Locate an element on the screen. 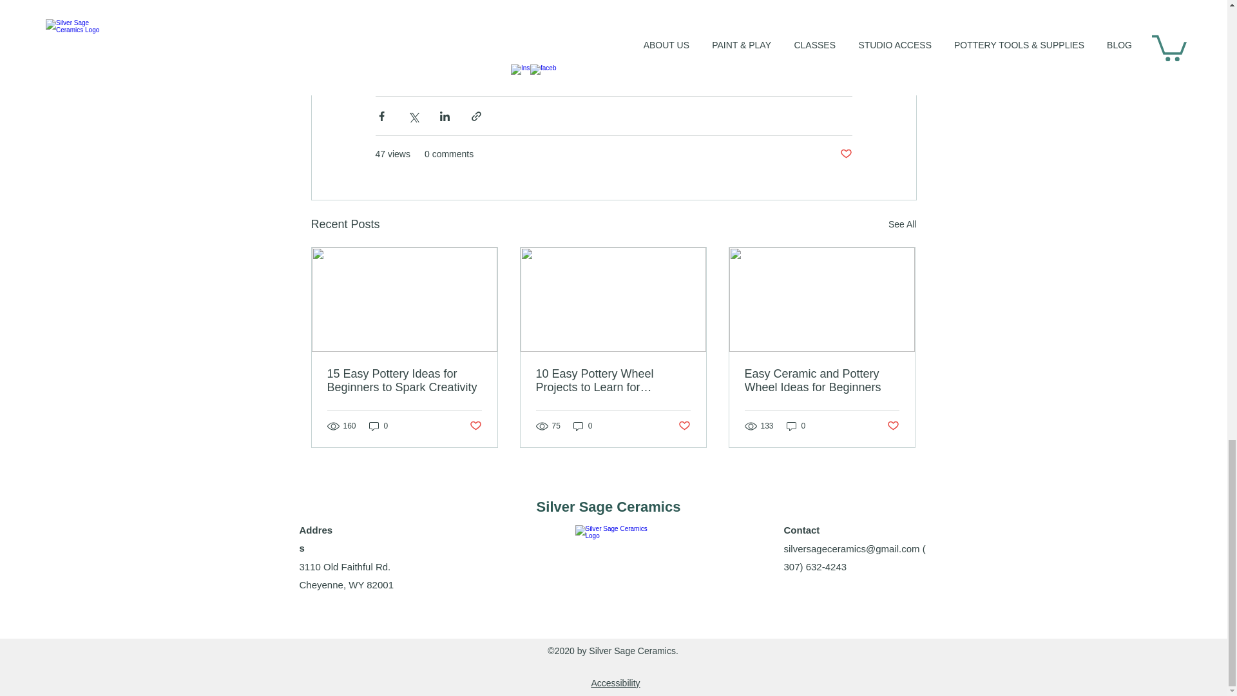 The width and height of the screenshot is (1237, 696). classes is located at coordinates (648, 5).